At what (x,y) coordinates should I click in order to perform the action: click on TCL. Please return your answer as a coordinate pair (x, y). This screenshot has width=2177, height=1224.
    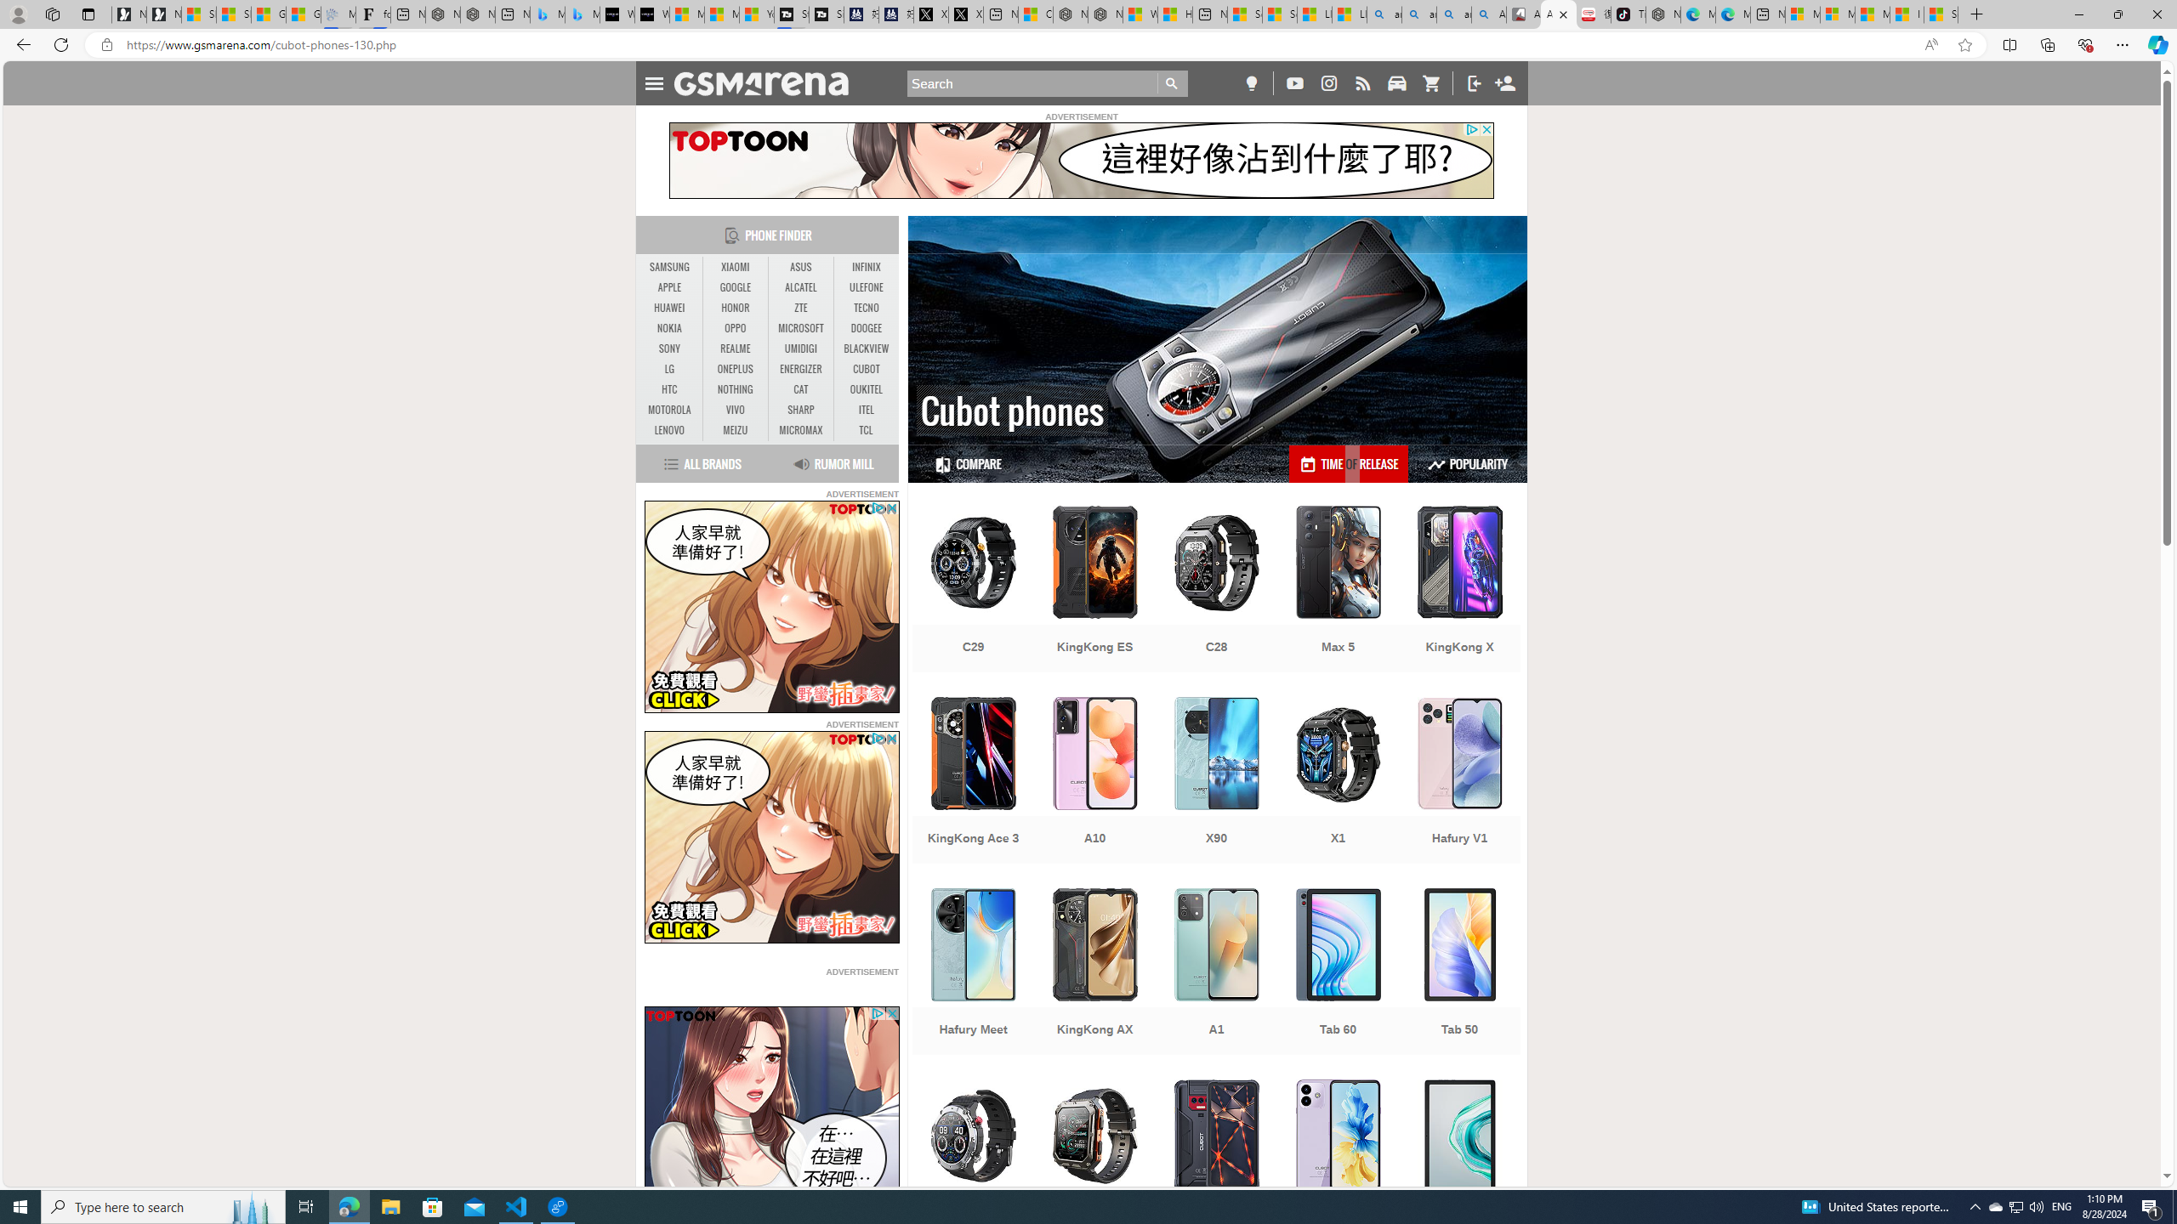
    Looking at the image, I should click on (866, 430).